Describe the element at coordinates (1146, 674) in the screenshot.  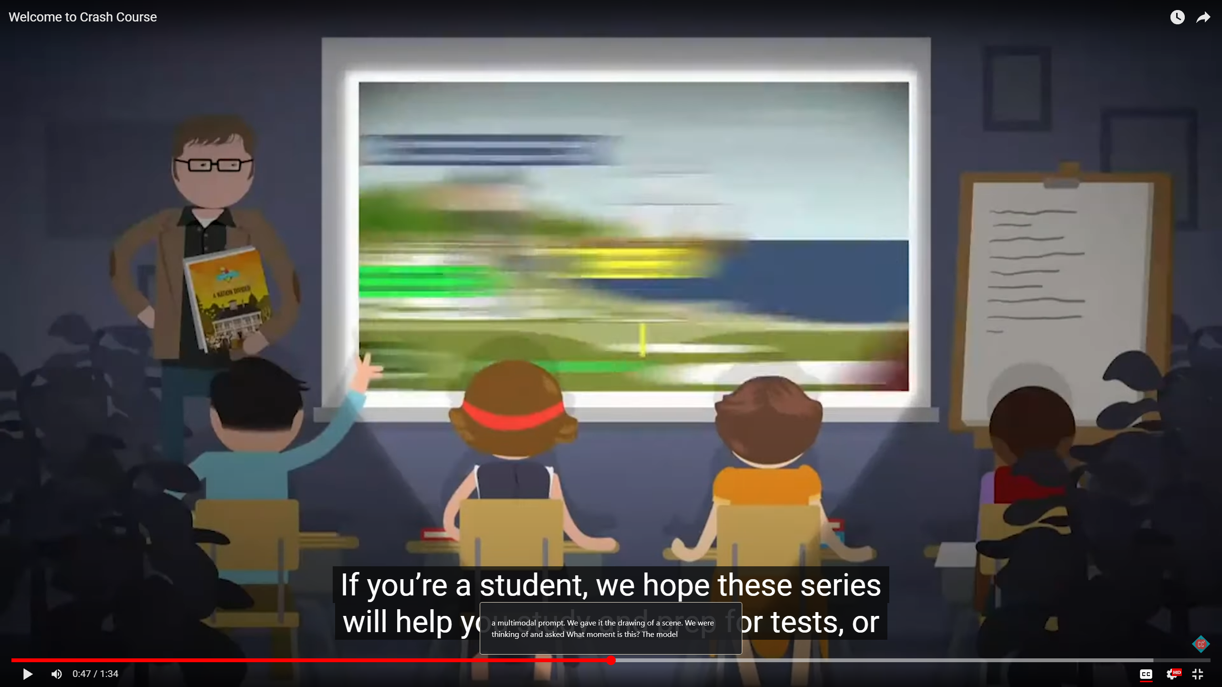
I see `Subtitles/closed captions unavailable` at that location.